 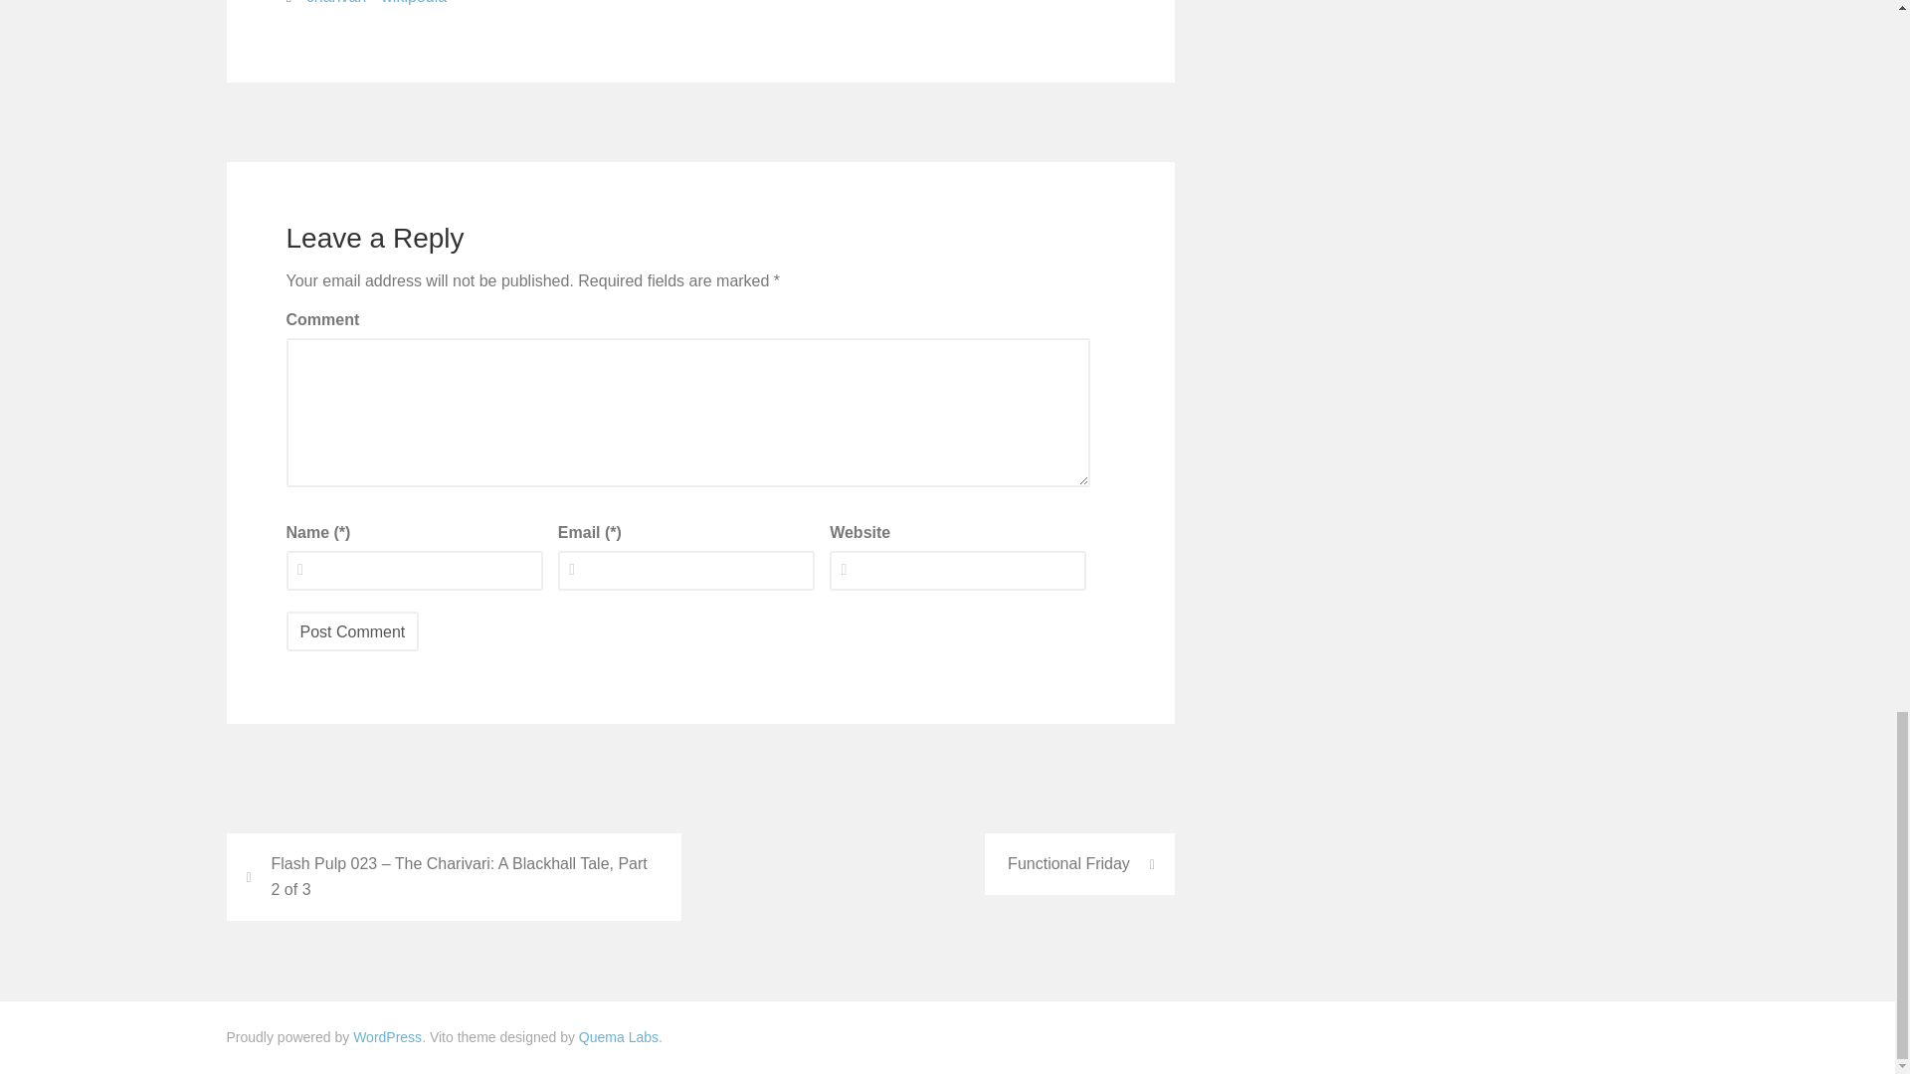 What do you see at coordinates (1079, 863) in the screenshot?
I see `Functional Friday` at bounding box center [1079, 863].